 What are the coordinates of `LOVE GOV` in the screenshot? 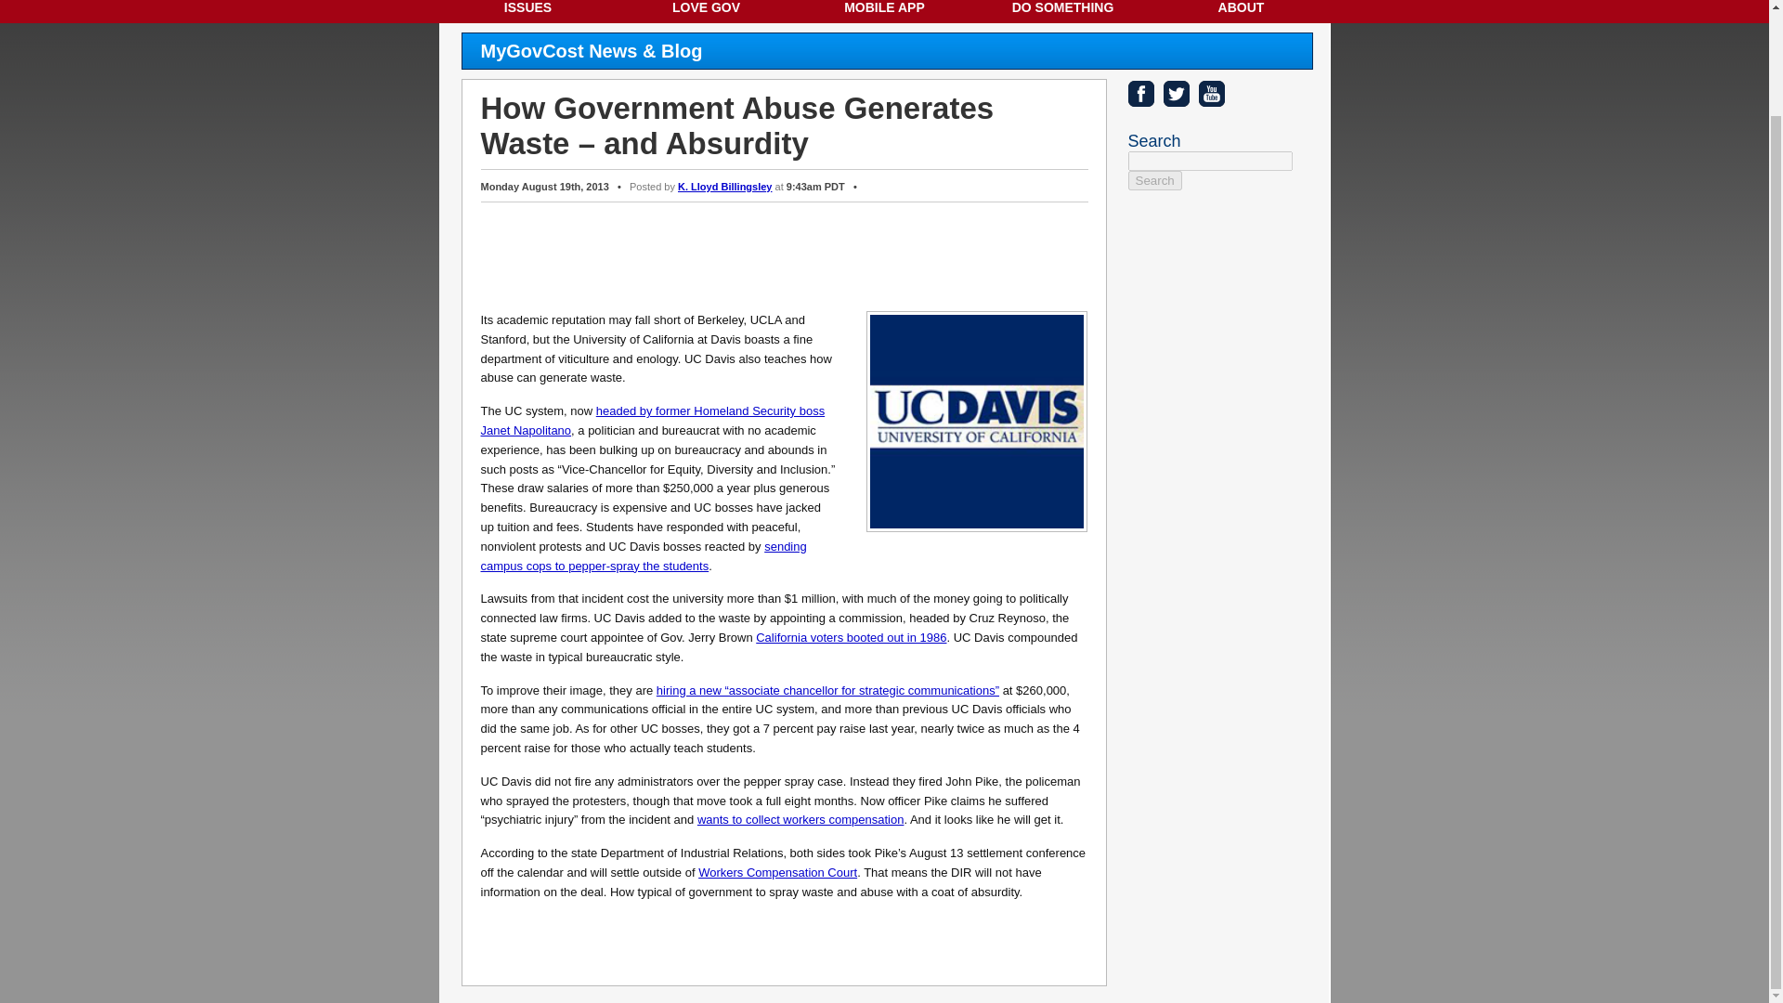 It's located at (706, 11).